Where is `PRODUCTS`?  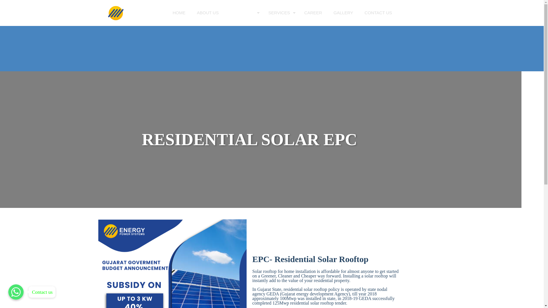 PRODUCTS is located at coordinates (243, 13).